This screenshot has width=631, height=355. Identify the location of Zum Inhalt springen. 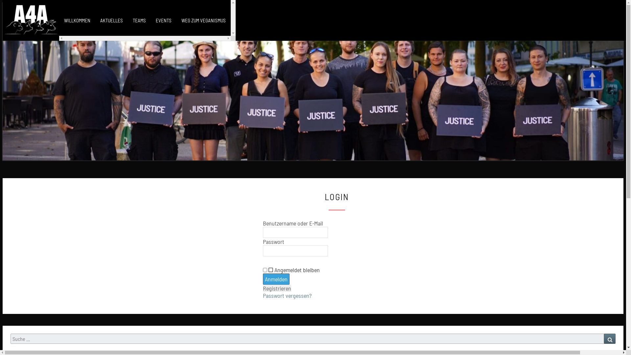
(3, 3).